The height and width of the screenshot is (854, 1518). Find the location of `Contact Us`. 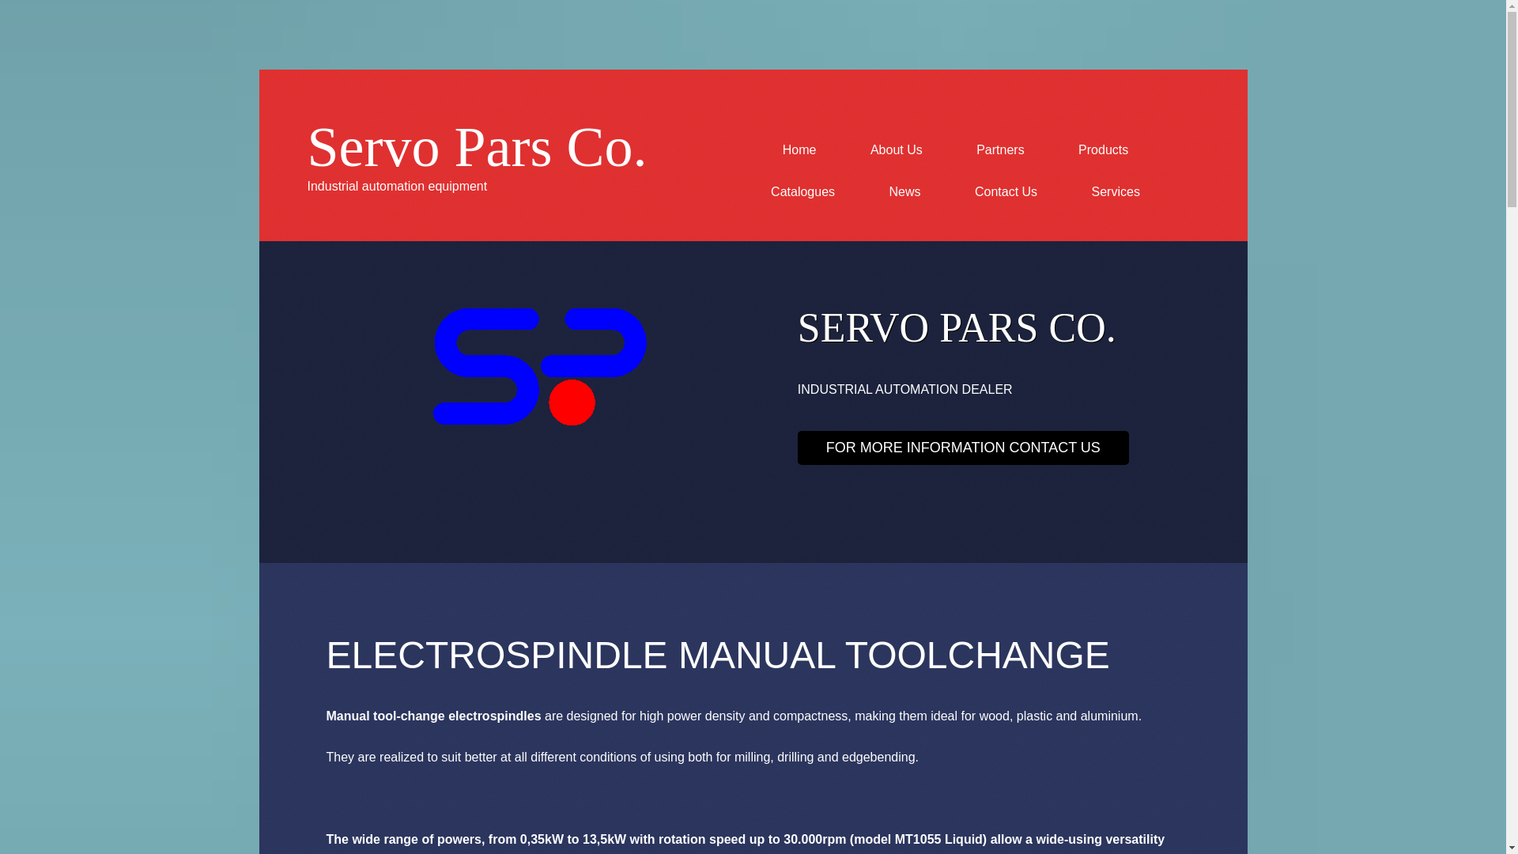

Contact Us is located at coordinates (1006, 191).